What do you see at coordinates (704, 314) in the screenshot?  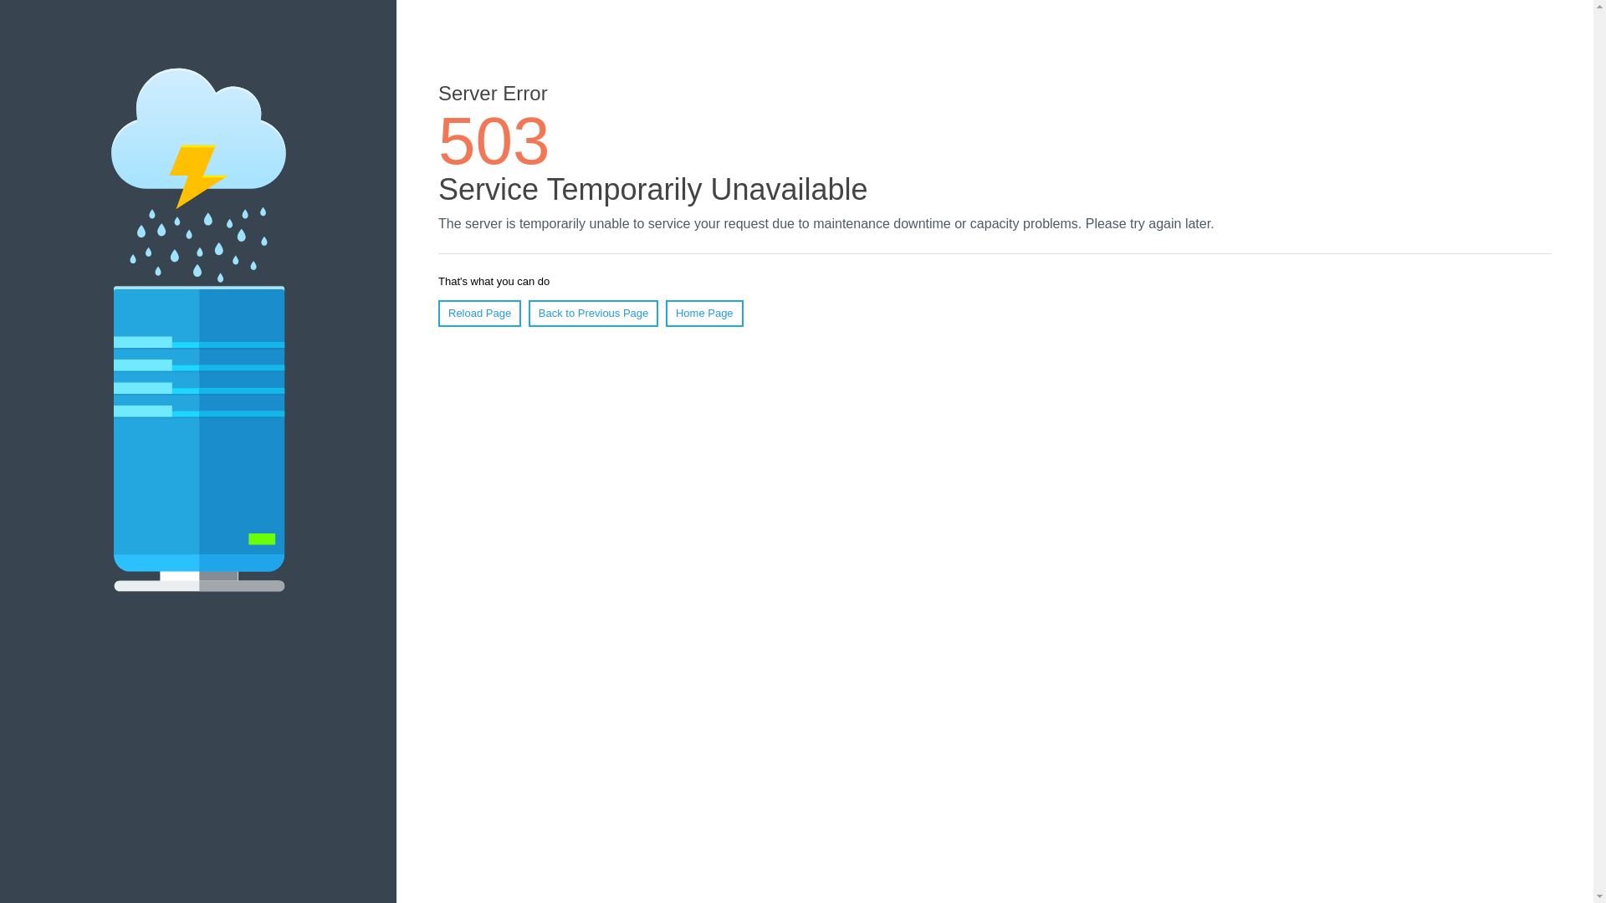 I see `Home Page` at bounding box center [704, 314].